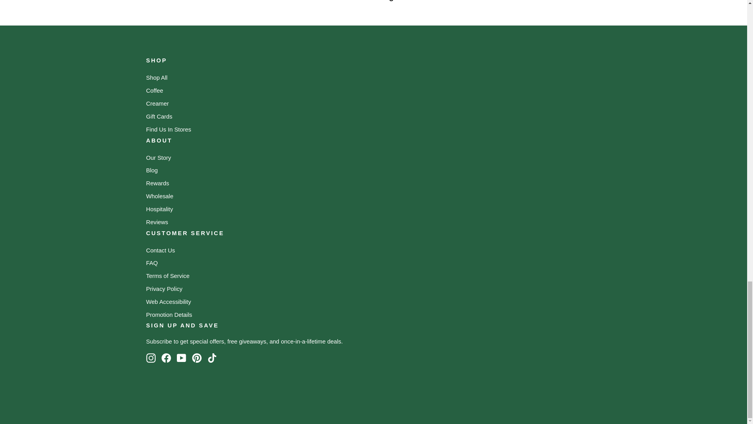 The width and height of the screenshot is (753, 424). Describe the element at coordinates (166, 358) in the screenshot. I see `Copper Cow Coffee on Facebook` at that location.